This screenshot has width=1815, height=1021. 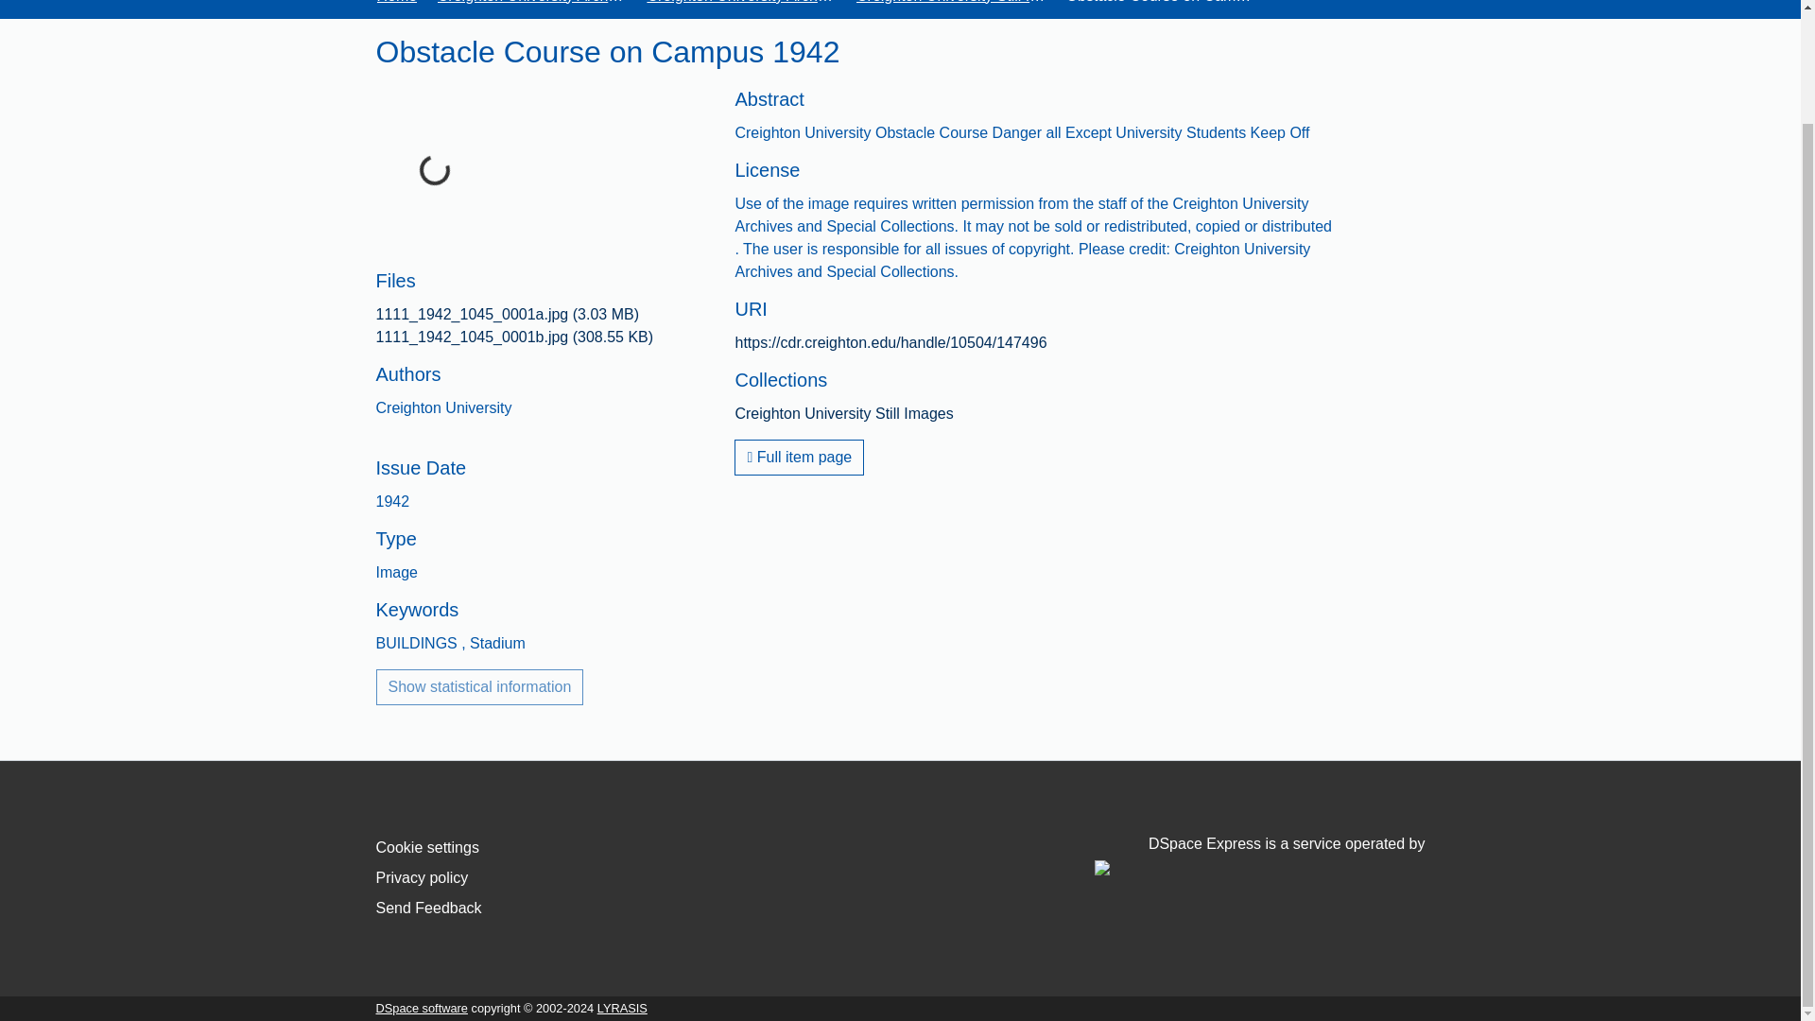 What do you see at coordinates (843, 413) in the screenshot?
I see `Creighton University Still Images` at bounding box center [843, 413].